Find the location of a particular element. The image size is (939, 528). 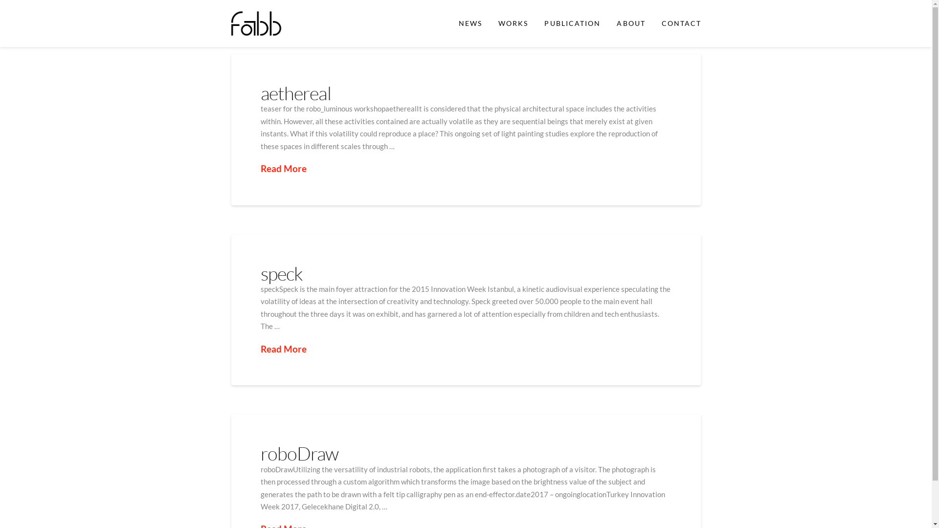

aethereal is located at coordinates (295, 93).